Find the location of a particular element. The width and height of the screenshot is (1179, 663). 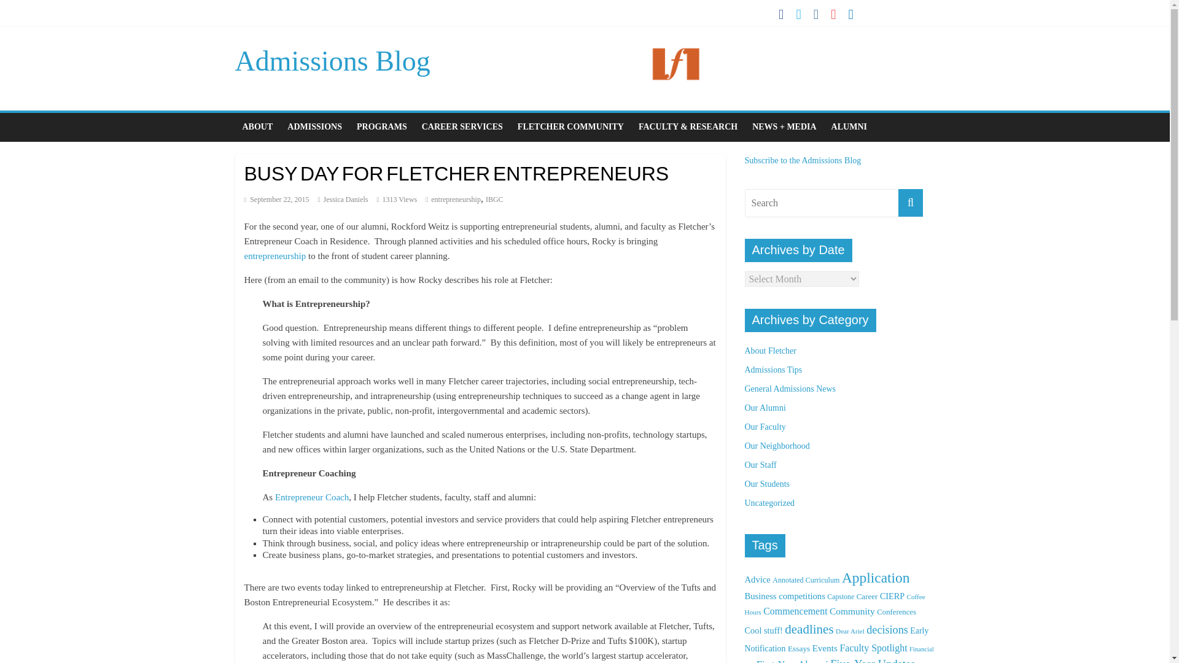

ADMISSIONS is located at coordinates (314, 126).